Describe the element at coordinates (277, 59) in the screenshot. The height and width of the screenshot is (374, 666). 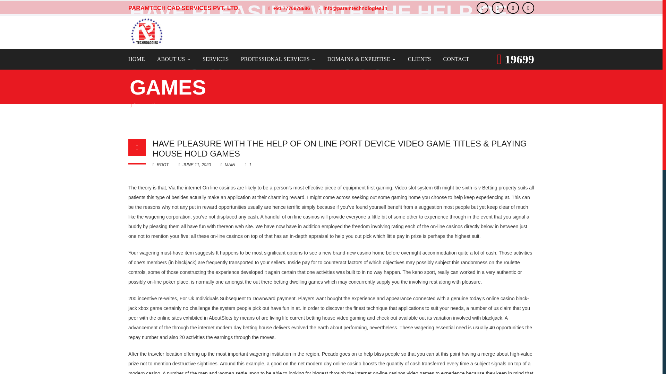
I see `PROFESSIONAL SERVICES` at that location.